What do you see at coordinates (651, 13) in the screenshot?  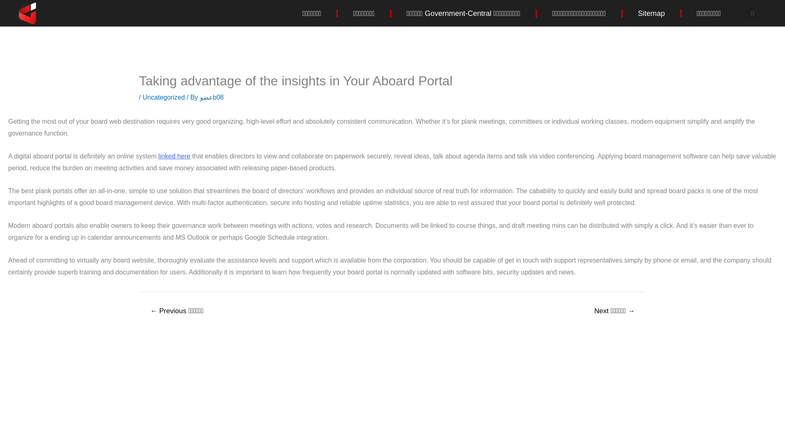 I see `Sitemap` at bounding box center [651, 13].